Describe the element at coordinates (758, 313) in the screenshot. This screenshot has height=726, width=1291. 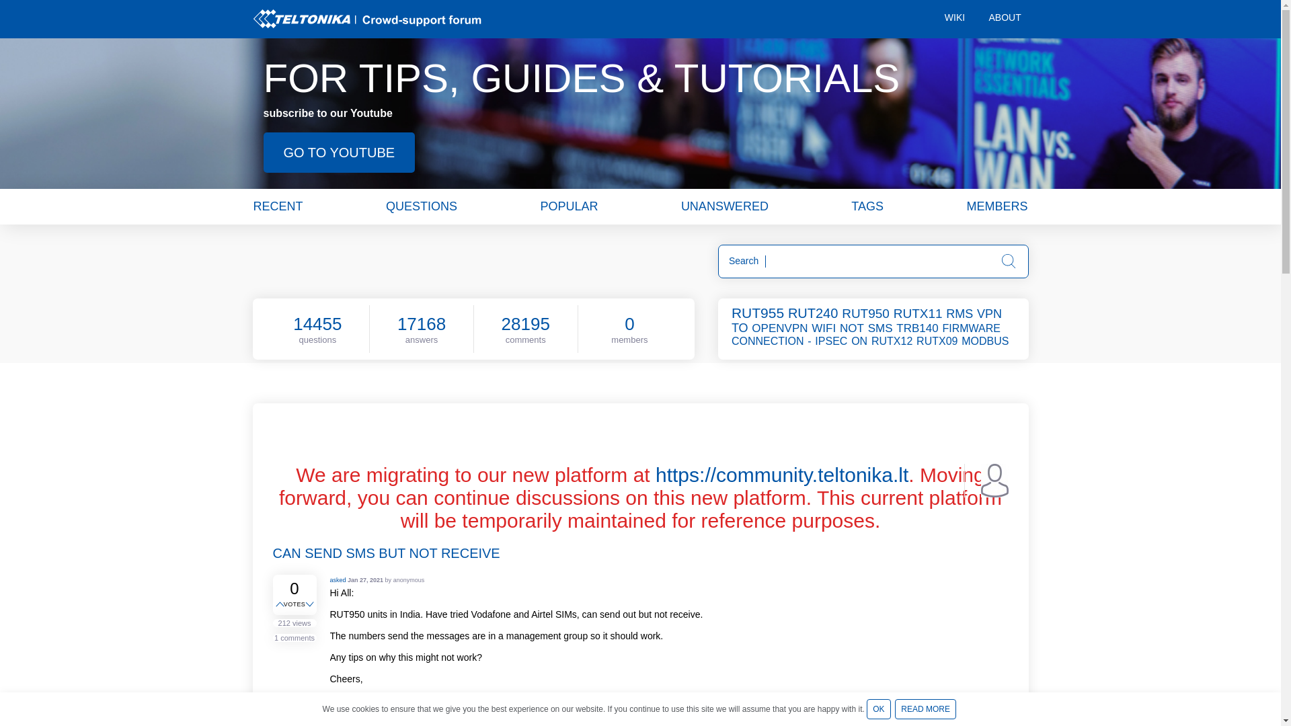
I see `RUT955` at that location.